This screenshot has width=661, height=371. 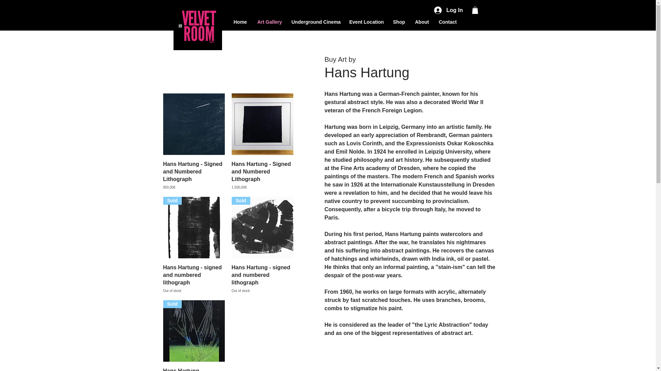 I want to click on Sold, so click(x=366, y=21).